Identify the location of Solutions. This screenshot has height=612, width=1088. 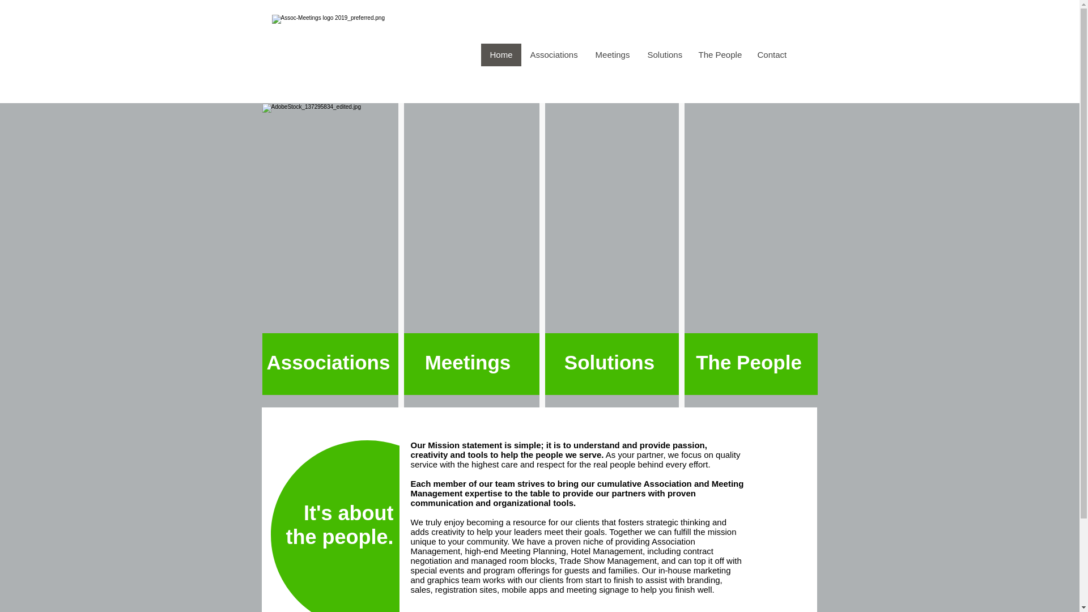
(610, 362).